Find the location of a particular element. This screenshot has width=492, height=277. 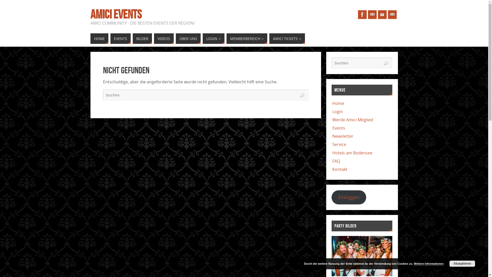

Werde Amici Mitglied is located at coordinates (353, 120).